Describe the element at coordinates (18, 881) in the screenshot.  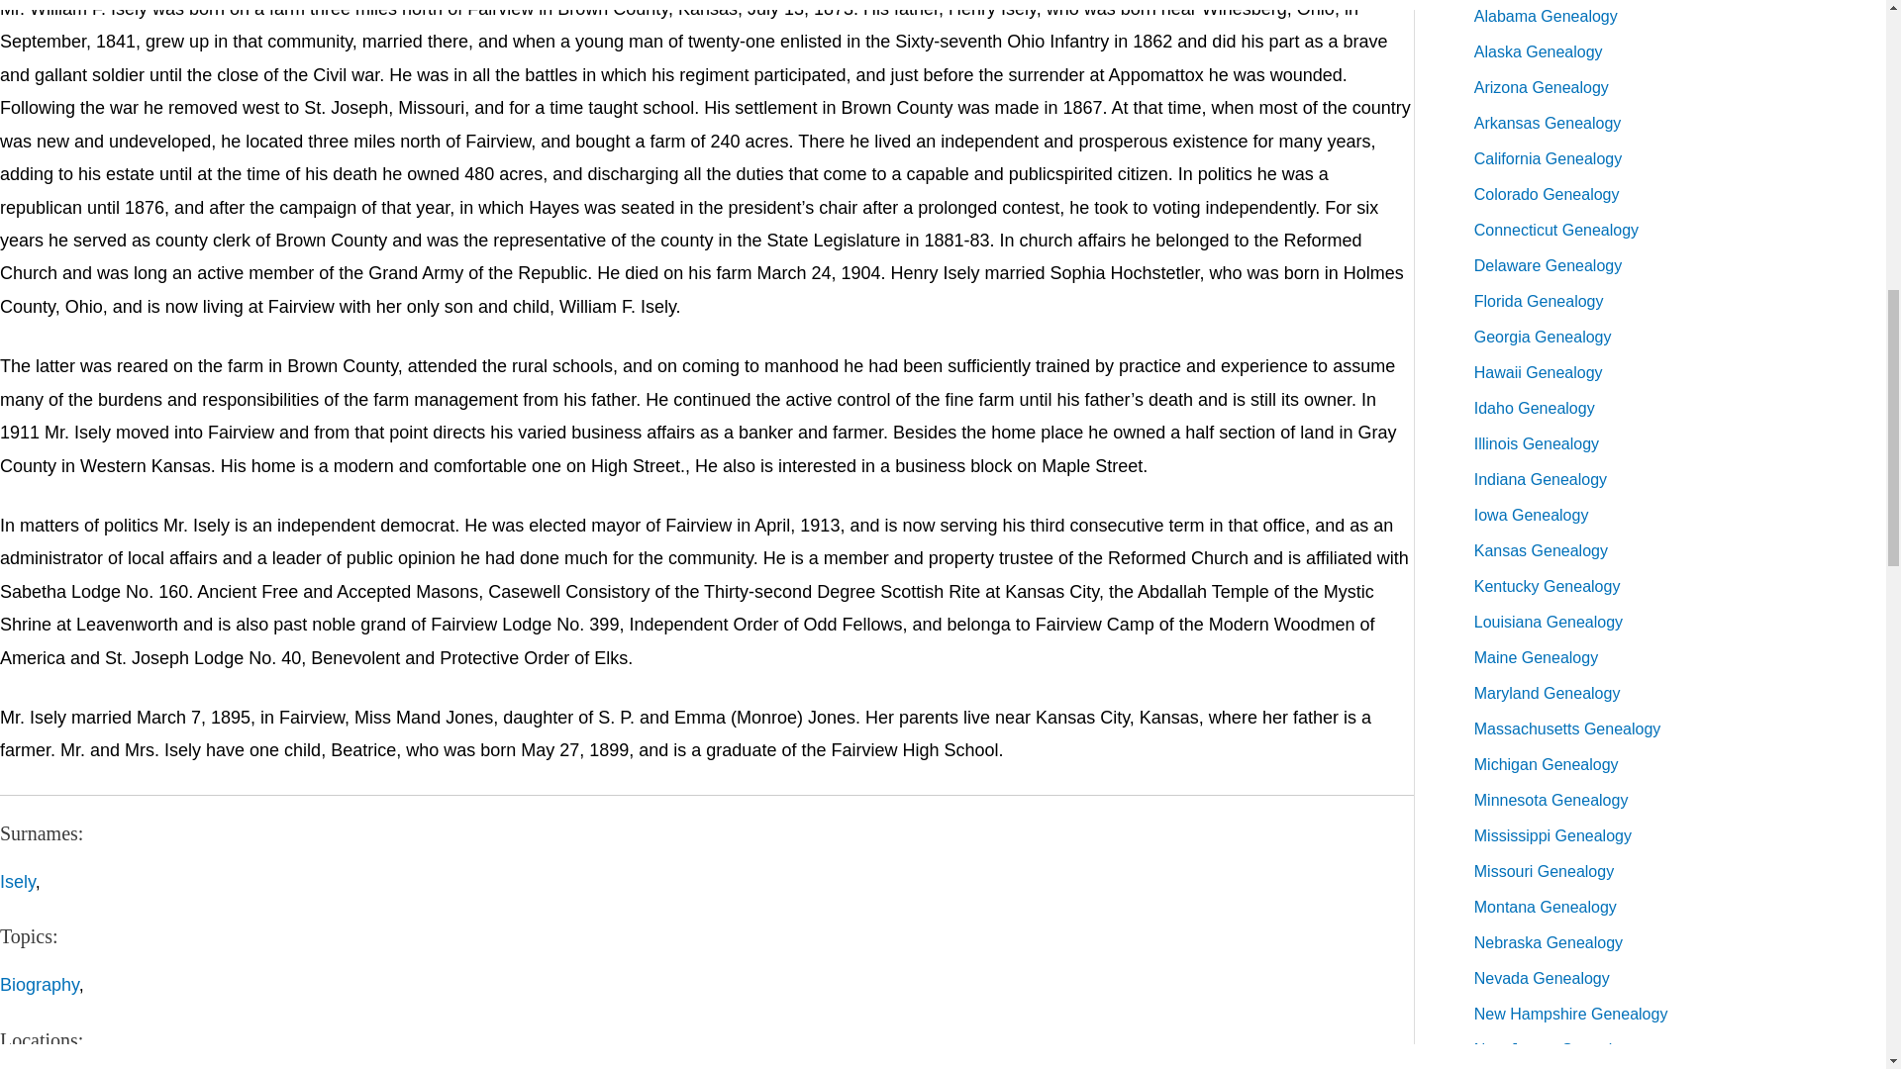
I see `Isely` at that location.